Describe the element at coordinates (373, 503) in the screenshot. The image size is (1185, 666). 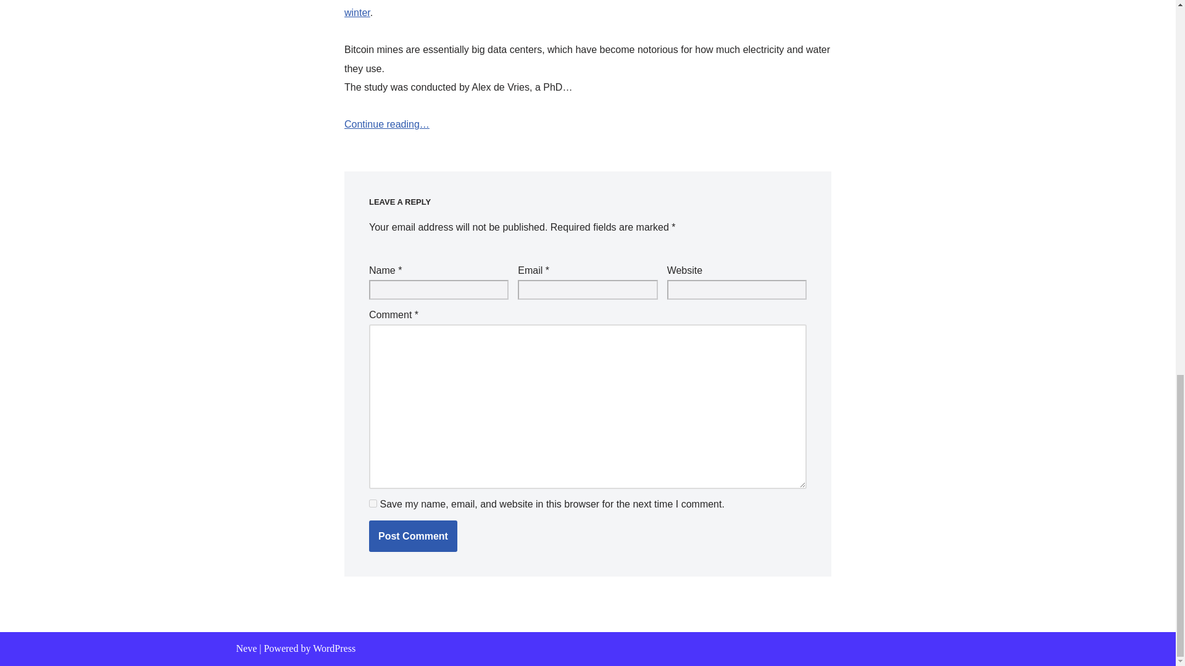
I see `yes` at that location.